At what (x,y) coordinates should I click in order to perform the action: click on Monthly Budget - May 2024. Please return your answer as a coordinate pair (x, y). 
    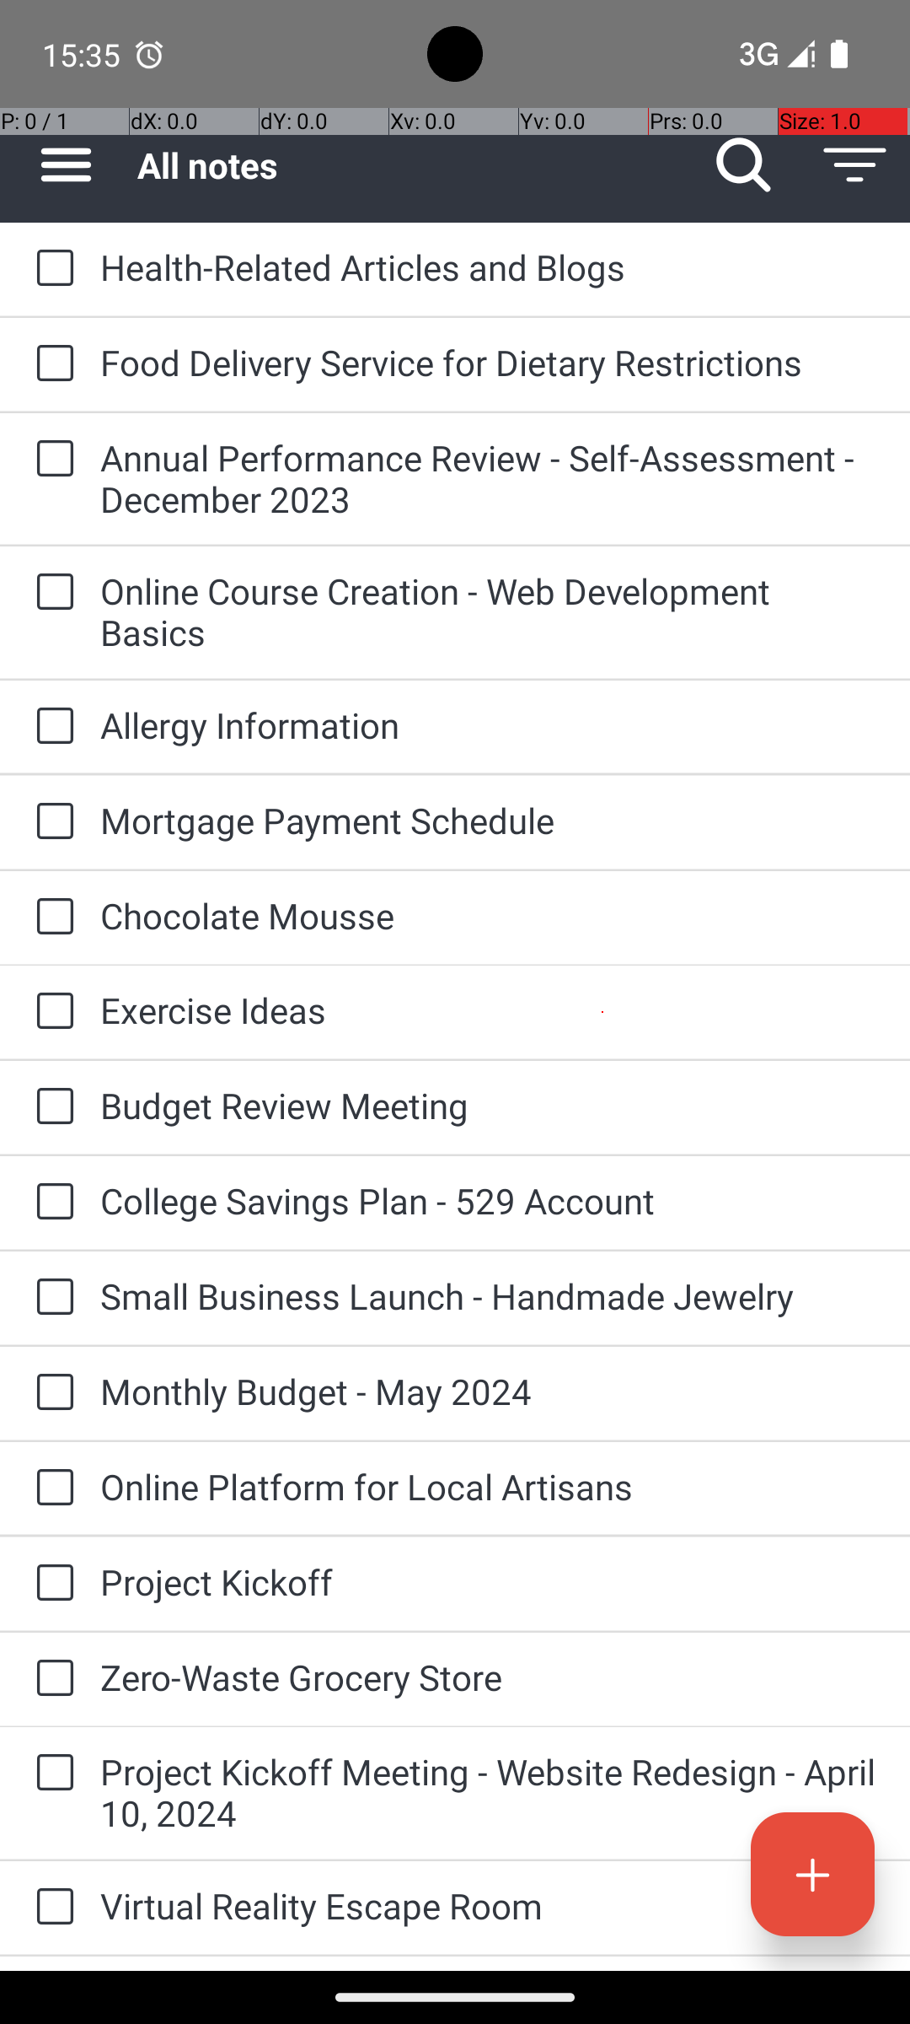
    Looking at the image, I should click on (489, 1391).